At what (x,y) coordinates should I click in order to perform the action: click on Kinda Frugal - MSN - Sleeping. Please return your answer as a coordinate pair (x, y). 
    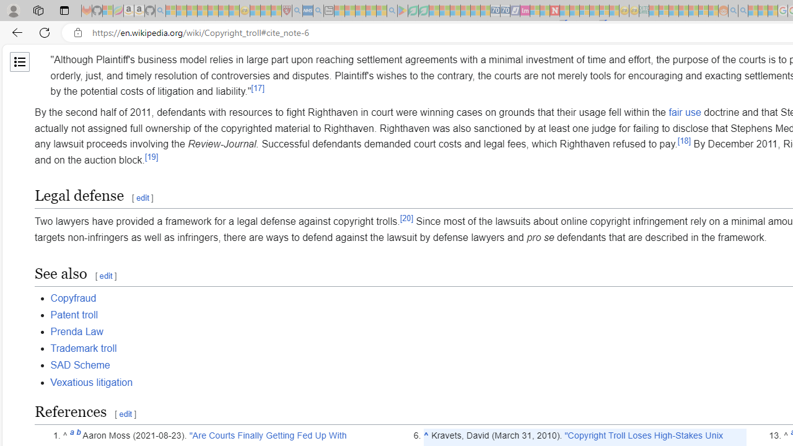
    Looking at the image, I should click on (694, 11).